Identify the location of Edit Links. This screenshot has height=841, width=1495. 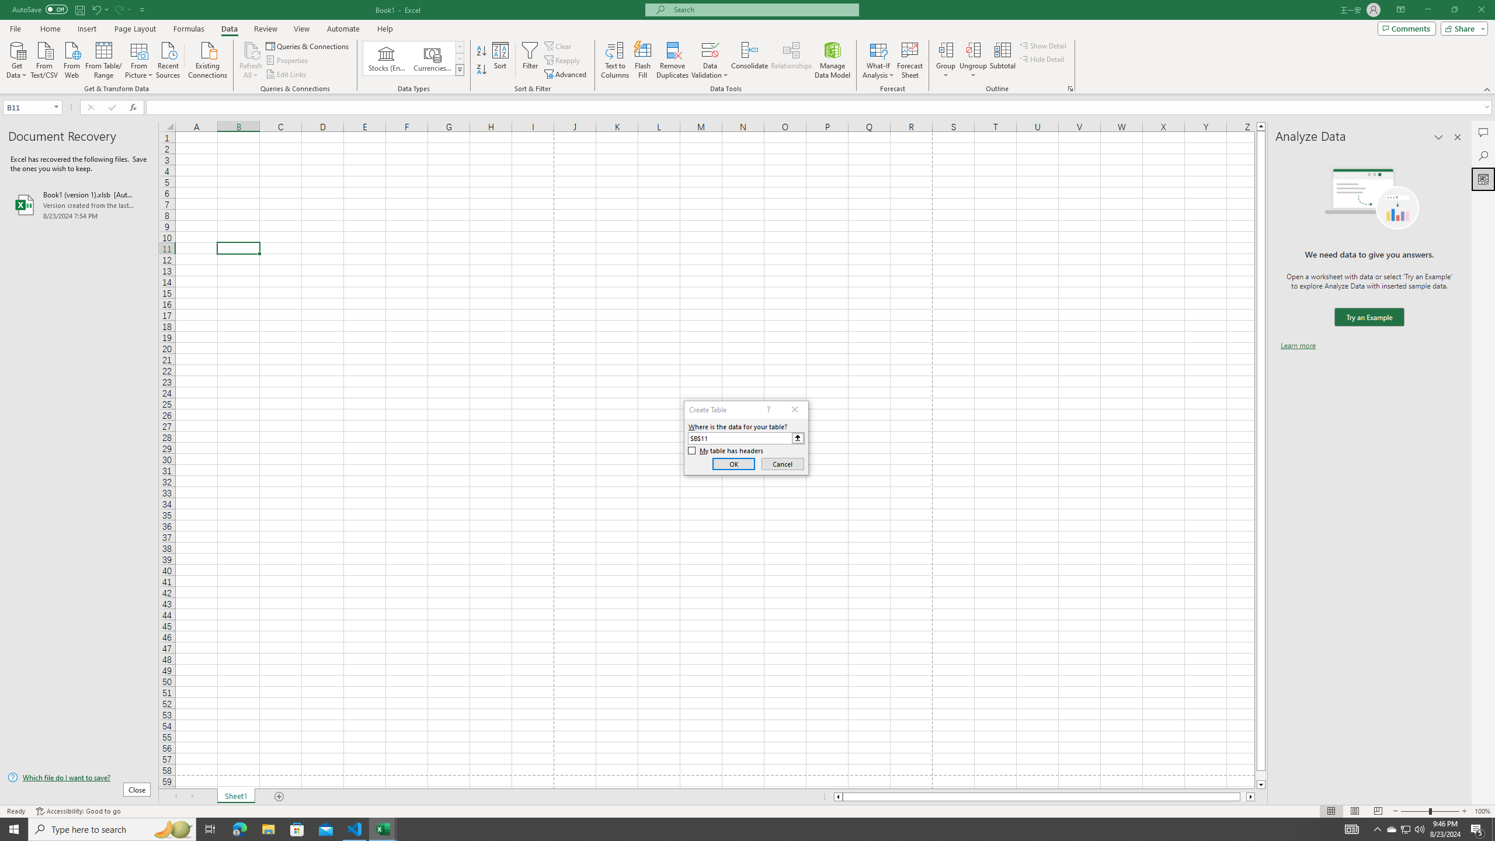
(287, 75).